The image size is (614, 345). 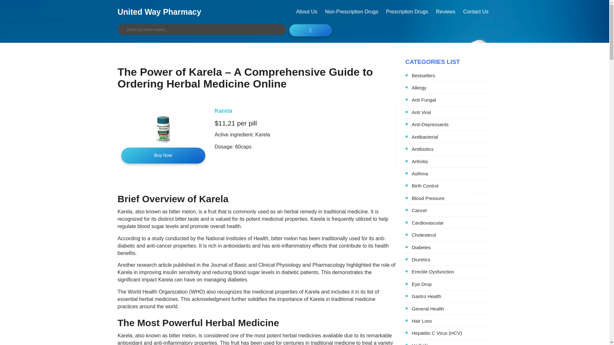 I want to click on Non-Prescription Drugs, so click(x=351, y=11).